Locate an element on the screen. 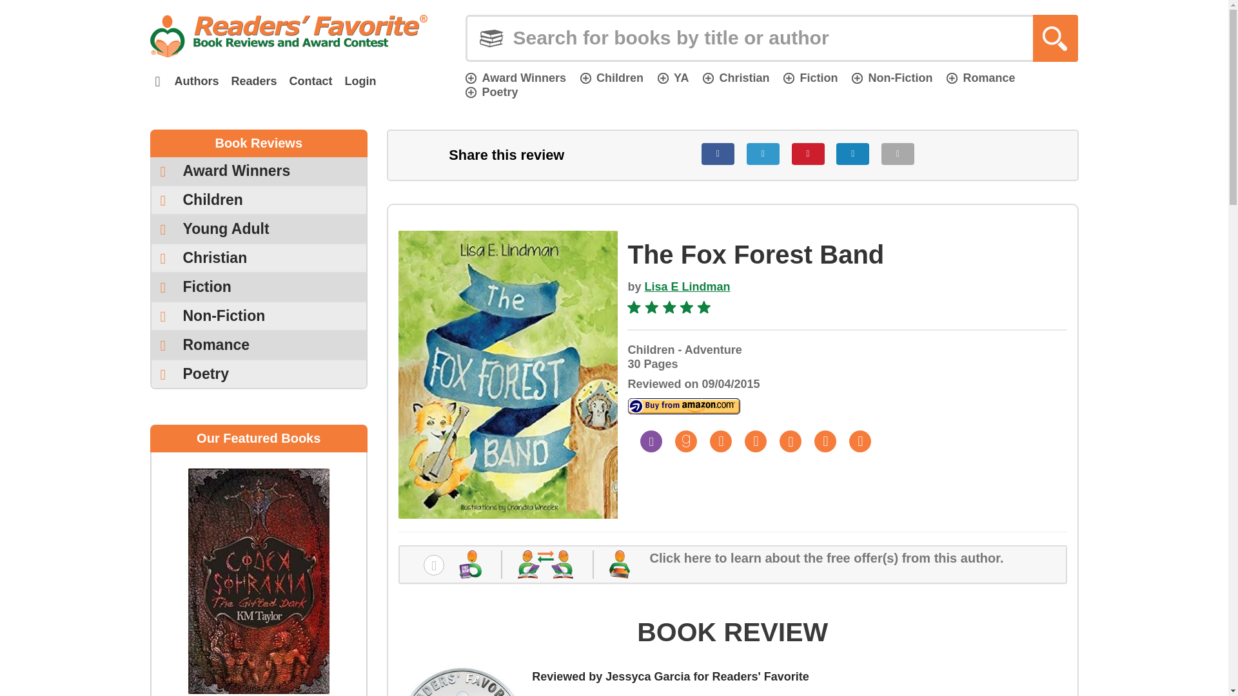  Poetry is located at coordinates (491, 92).